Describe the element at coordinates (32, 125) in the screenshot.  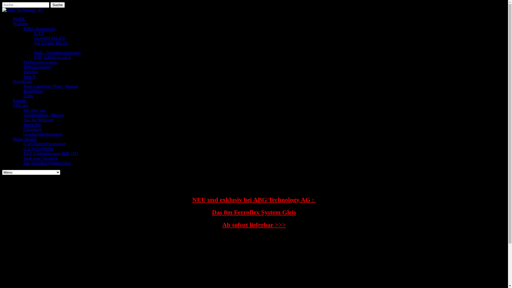
I see `Spezielles` at that location.